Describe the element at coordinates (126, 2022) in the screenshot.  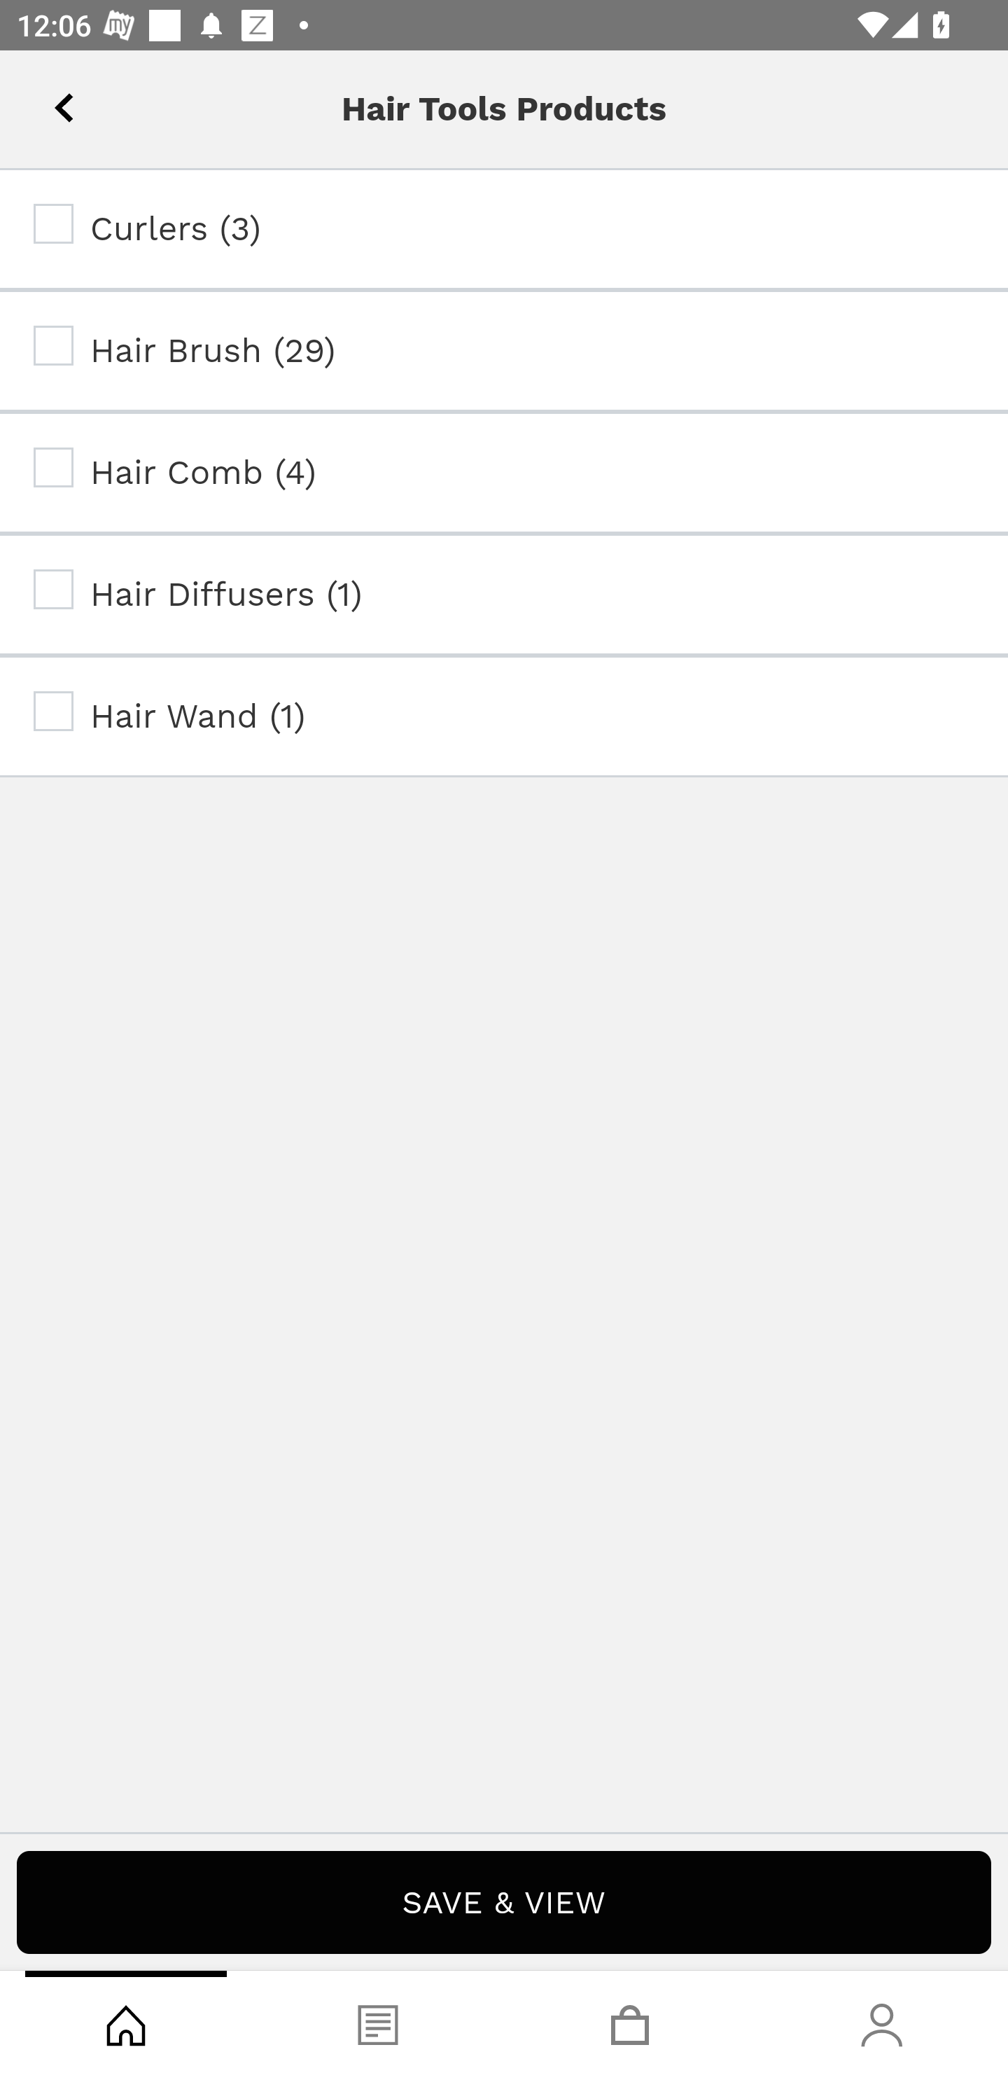
I see `Shop, tab, 1 of 4` at that location.